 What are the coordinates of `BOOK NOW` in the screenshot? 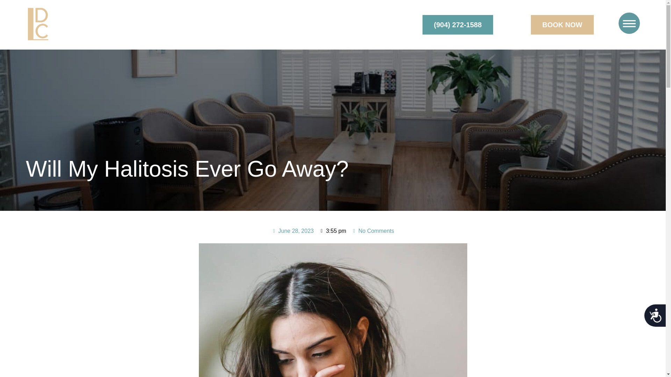 It's located at (562, 25).